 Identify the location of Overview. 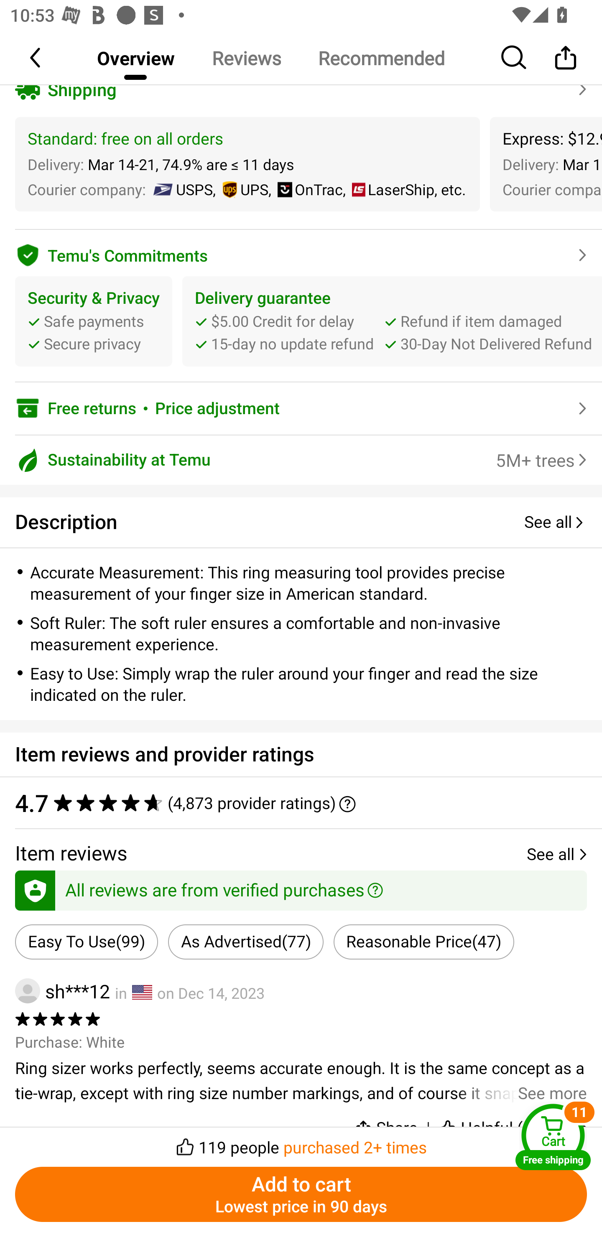
(135, 58).